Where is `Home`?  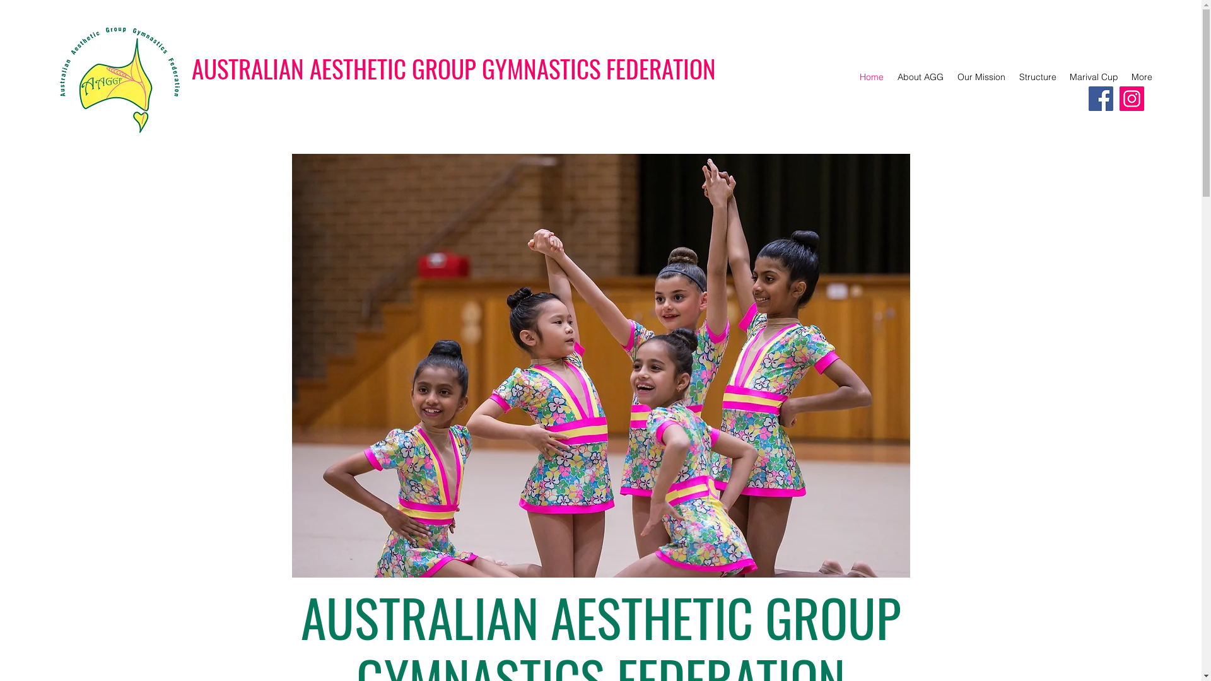
Home is located at coordinates (871, 77).